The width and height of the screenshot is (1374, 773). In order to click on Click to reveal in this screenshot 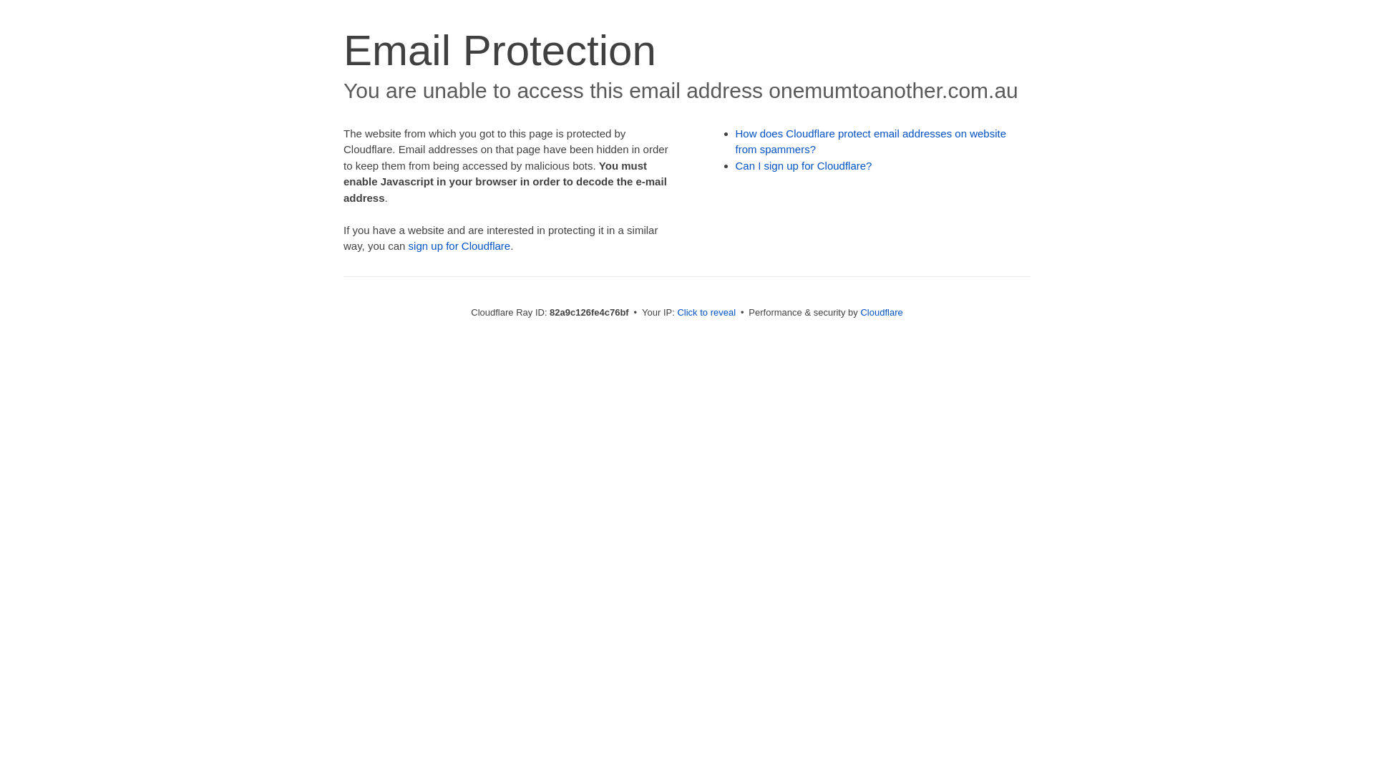, I will do `click(706, 312)`.